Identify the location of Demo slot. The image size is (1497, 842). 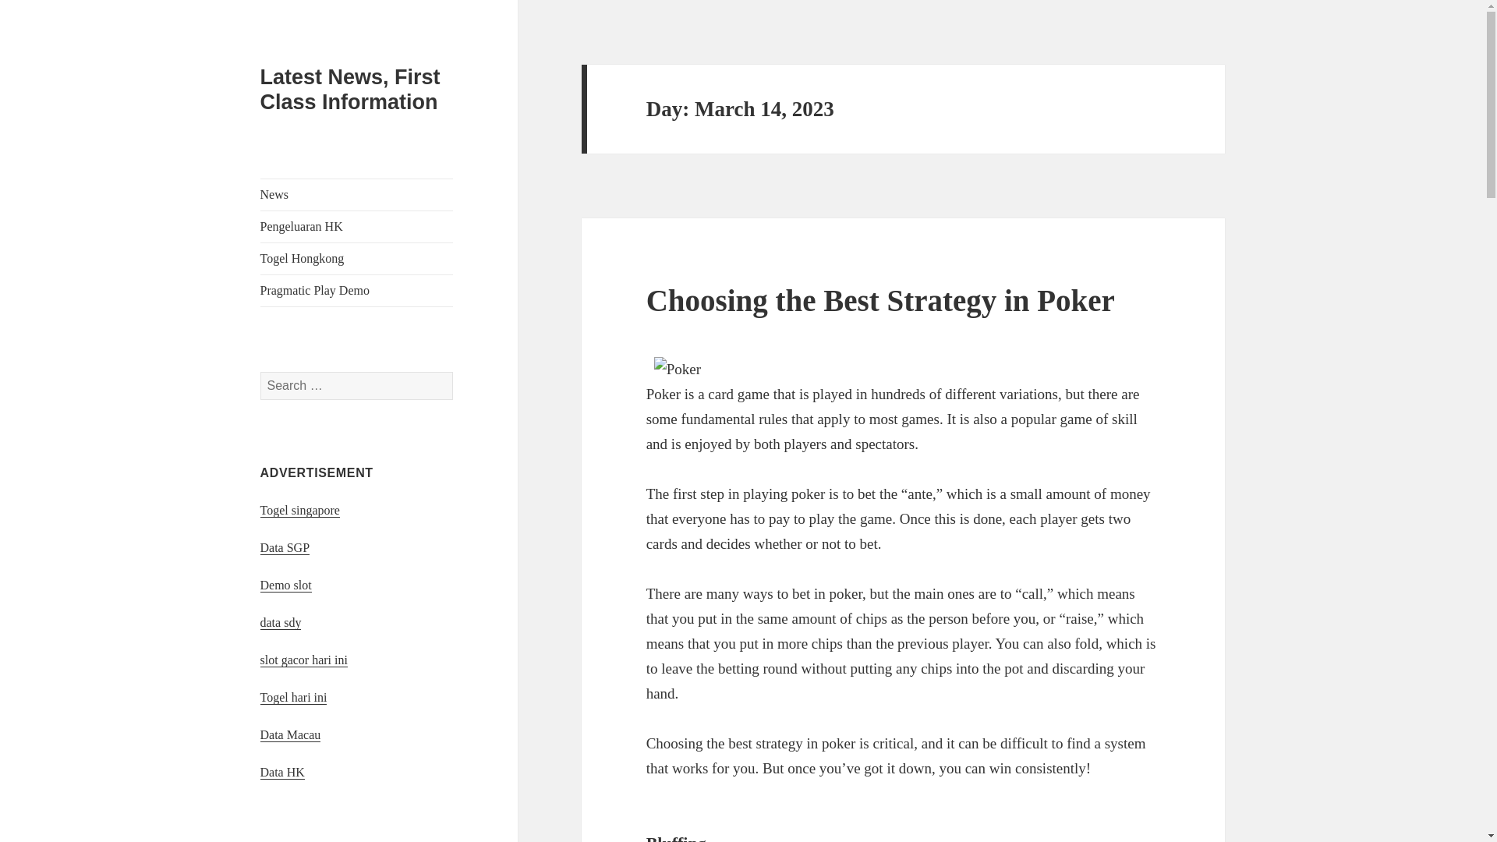
(285, 585).